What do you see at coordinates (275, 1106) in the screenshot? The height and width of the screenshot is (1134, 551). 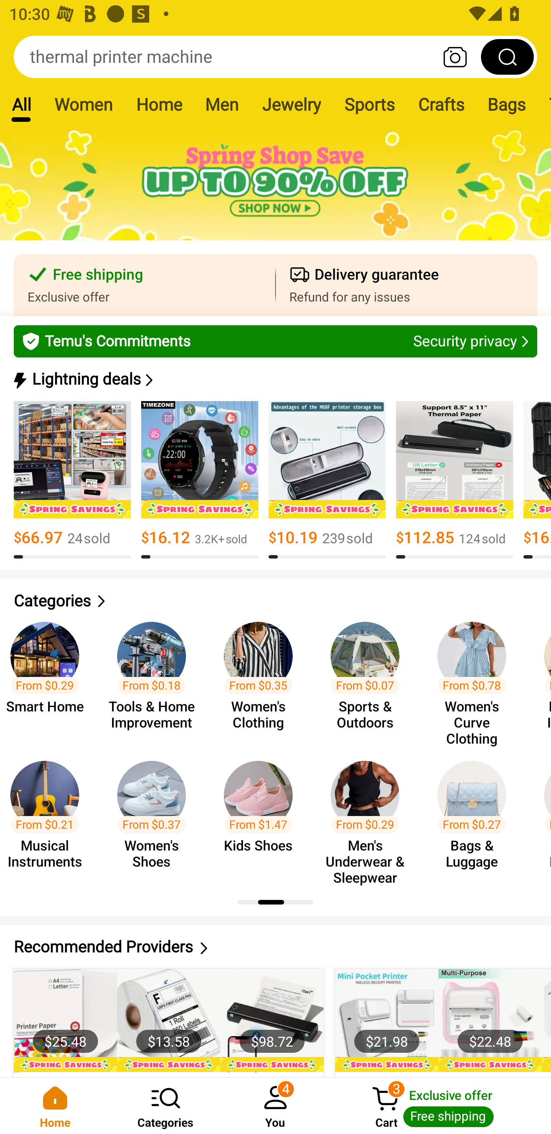 I see `You 4 You` at bounding box center [275, 1106].